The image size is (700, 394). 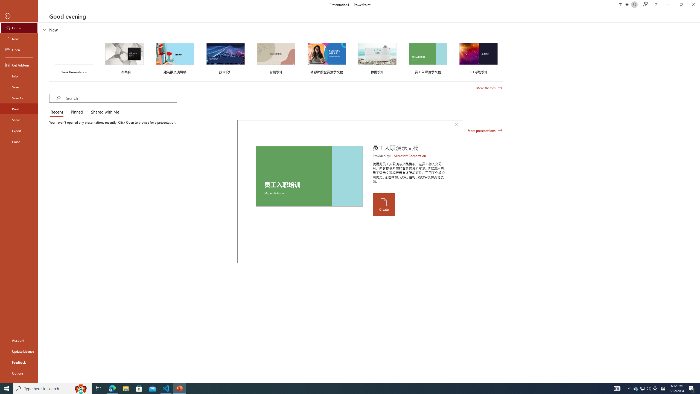 I want to click on More presentations, so click(x=485, y=130).